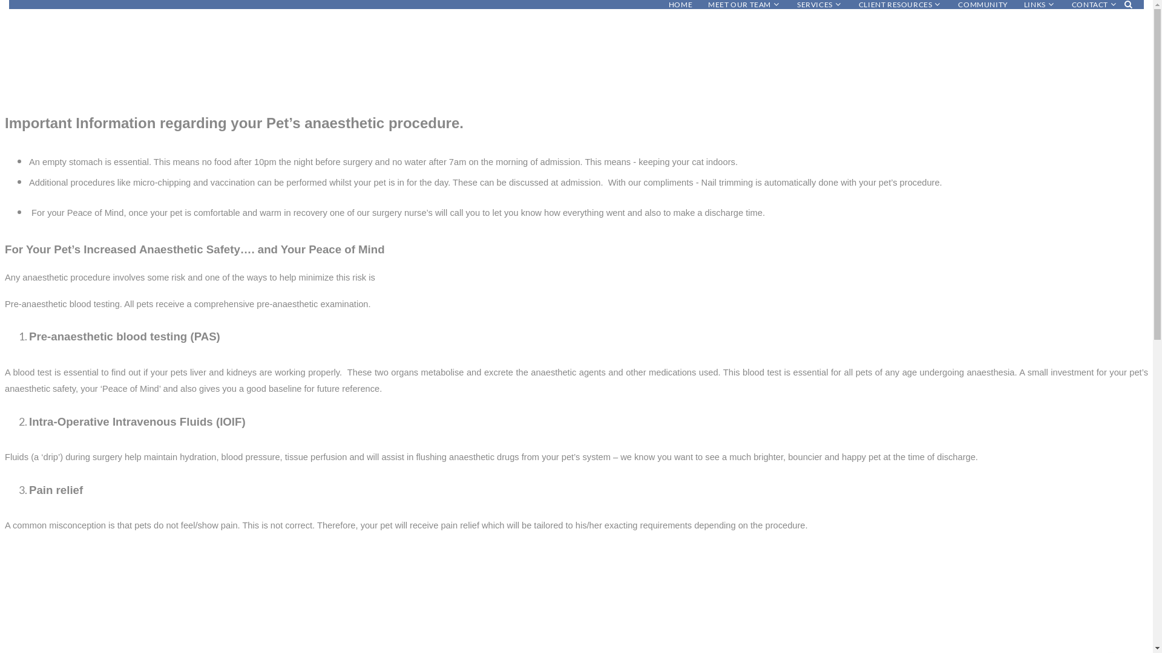 The image size is (1162, 653). Describe the element at coordinates (740, 5) in the screenshot. I see `MEET OUR TEAM` at that location.